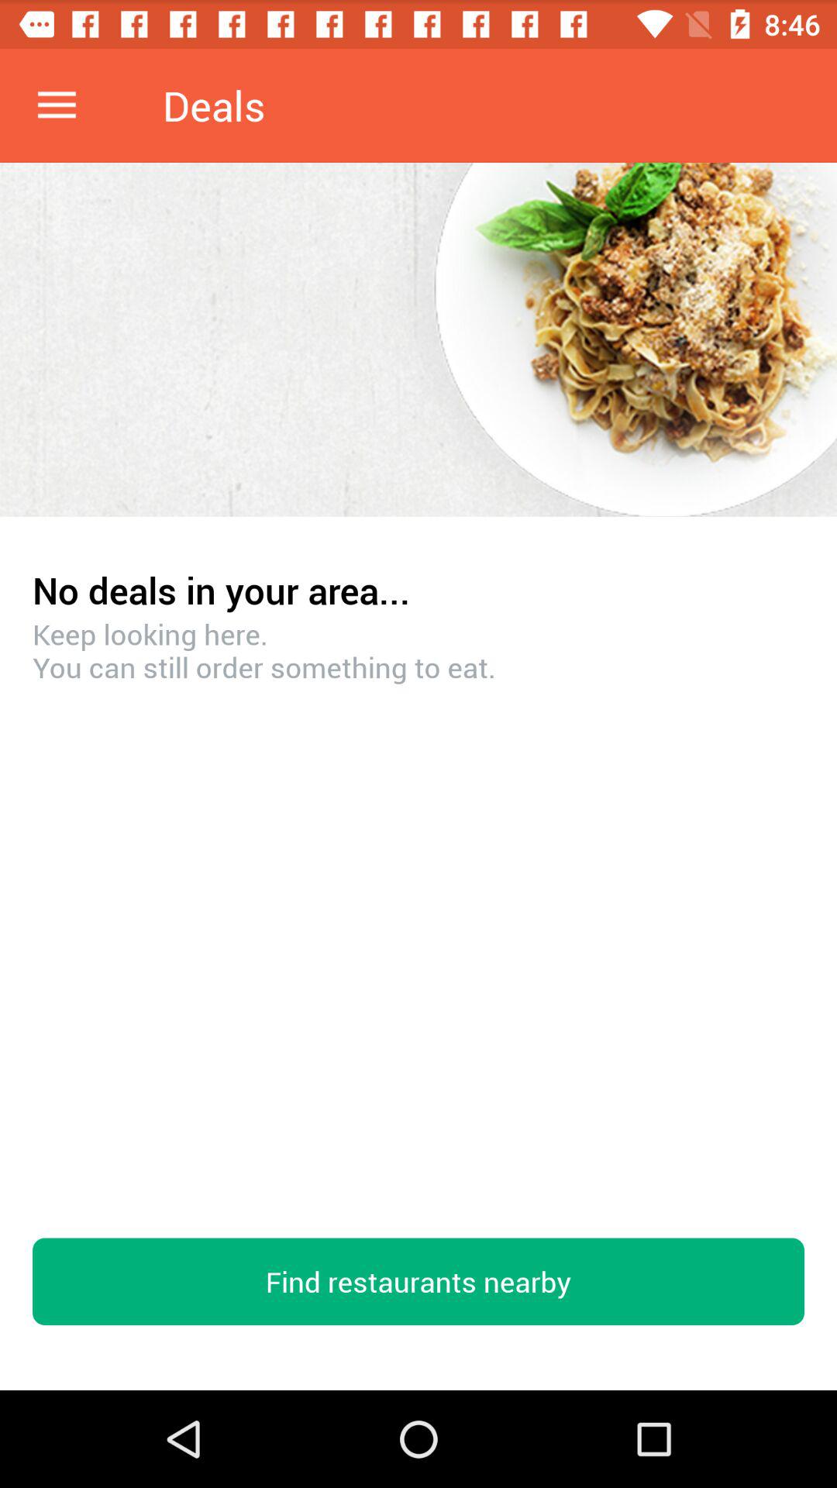  Describe the element at coordinates (418, 1282) in the screenshot. I see `open the find restaurants nearby item` at that location.